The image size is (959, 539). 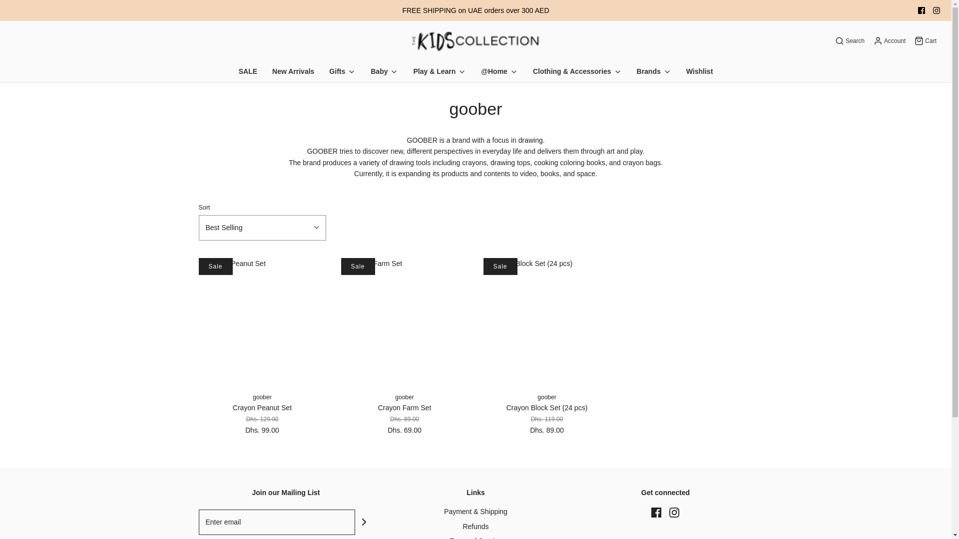 I want to click on goober, so click(x=404, y=397).